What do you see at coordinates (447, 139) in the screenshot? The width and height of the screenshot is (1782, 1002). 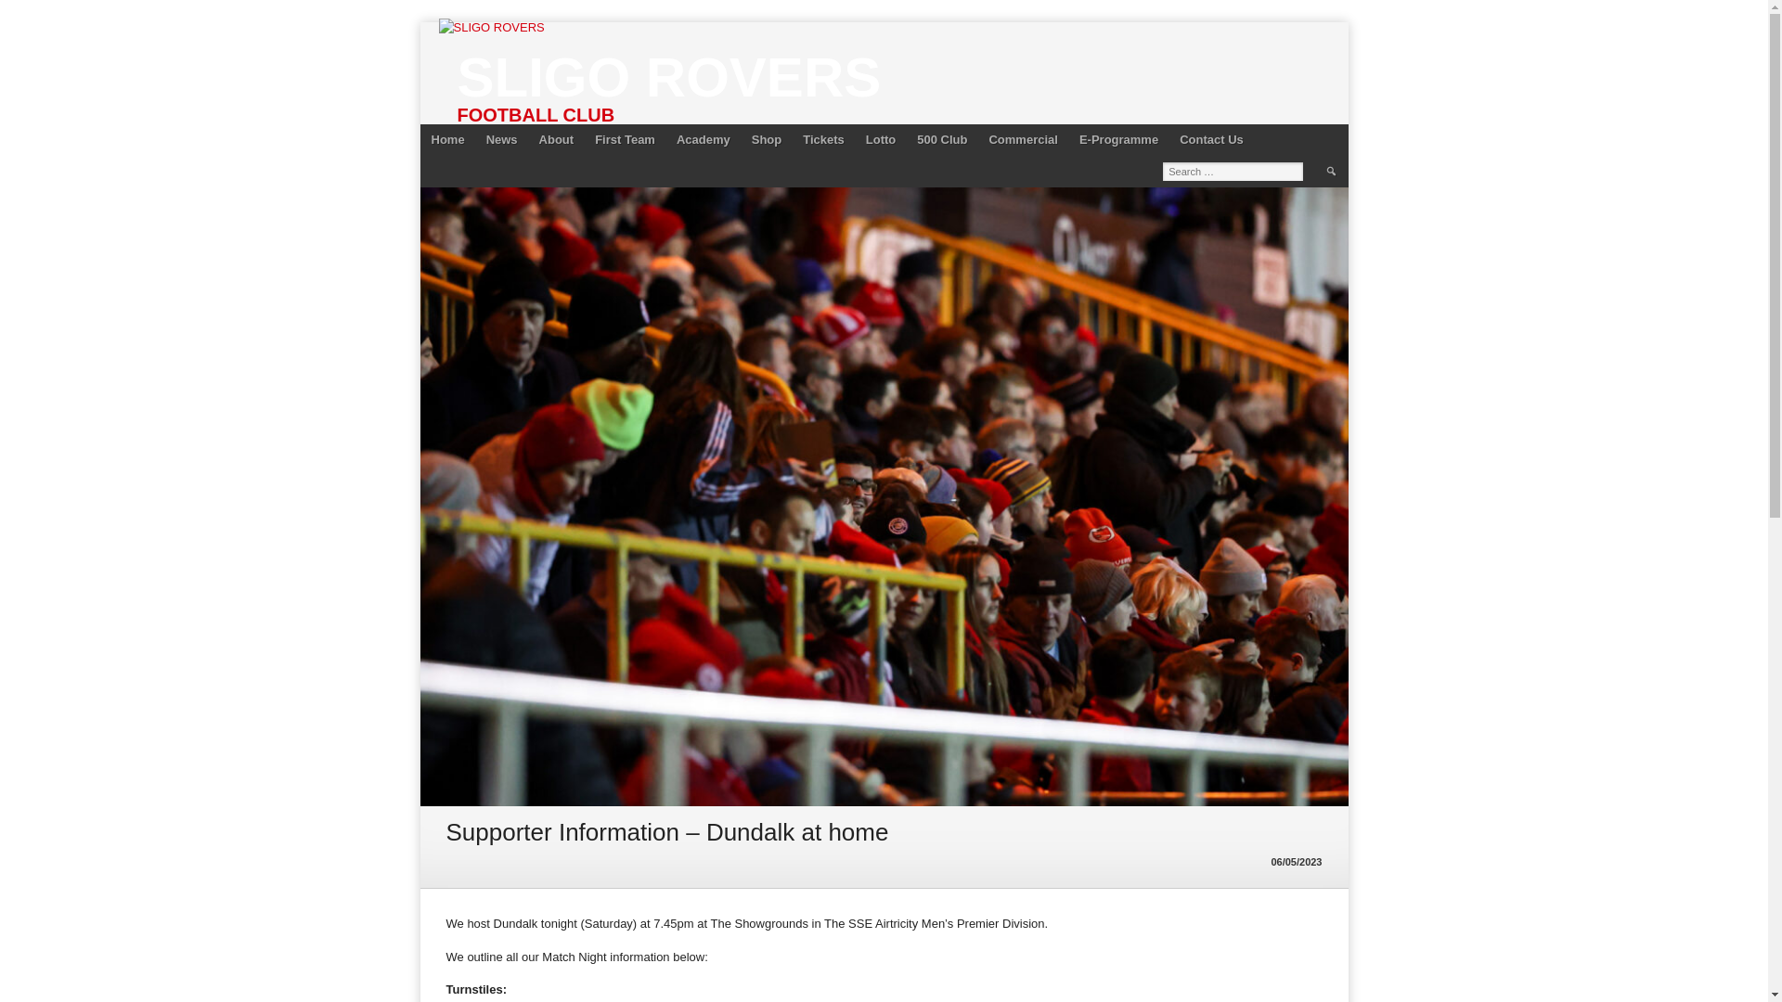 I see `Home` at bounding box center [447, 139].